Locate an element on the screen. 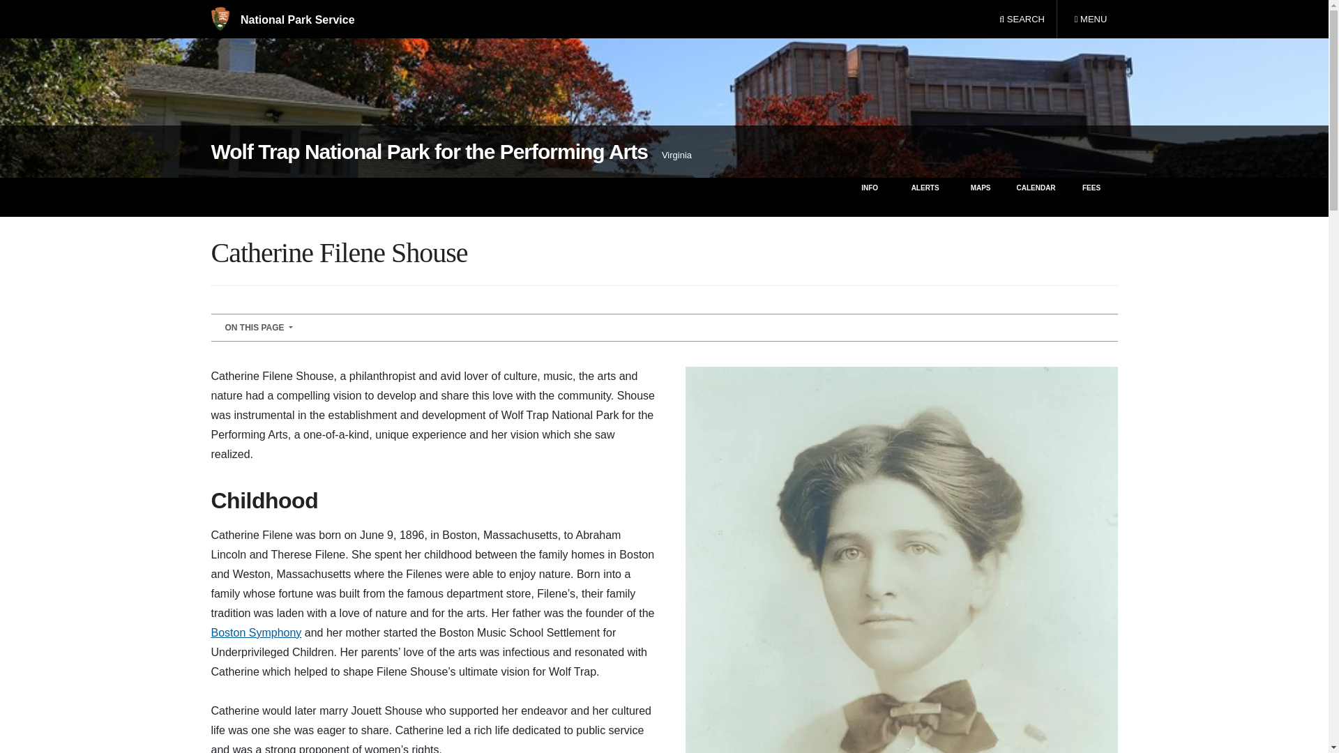 This screenshot has width=1339, height=753. ALERTS is located at coordinates (925, 197).